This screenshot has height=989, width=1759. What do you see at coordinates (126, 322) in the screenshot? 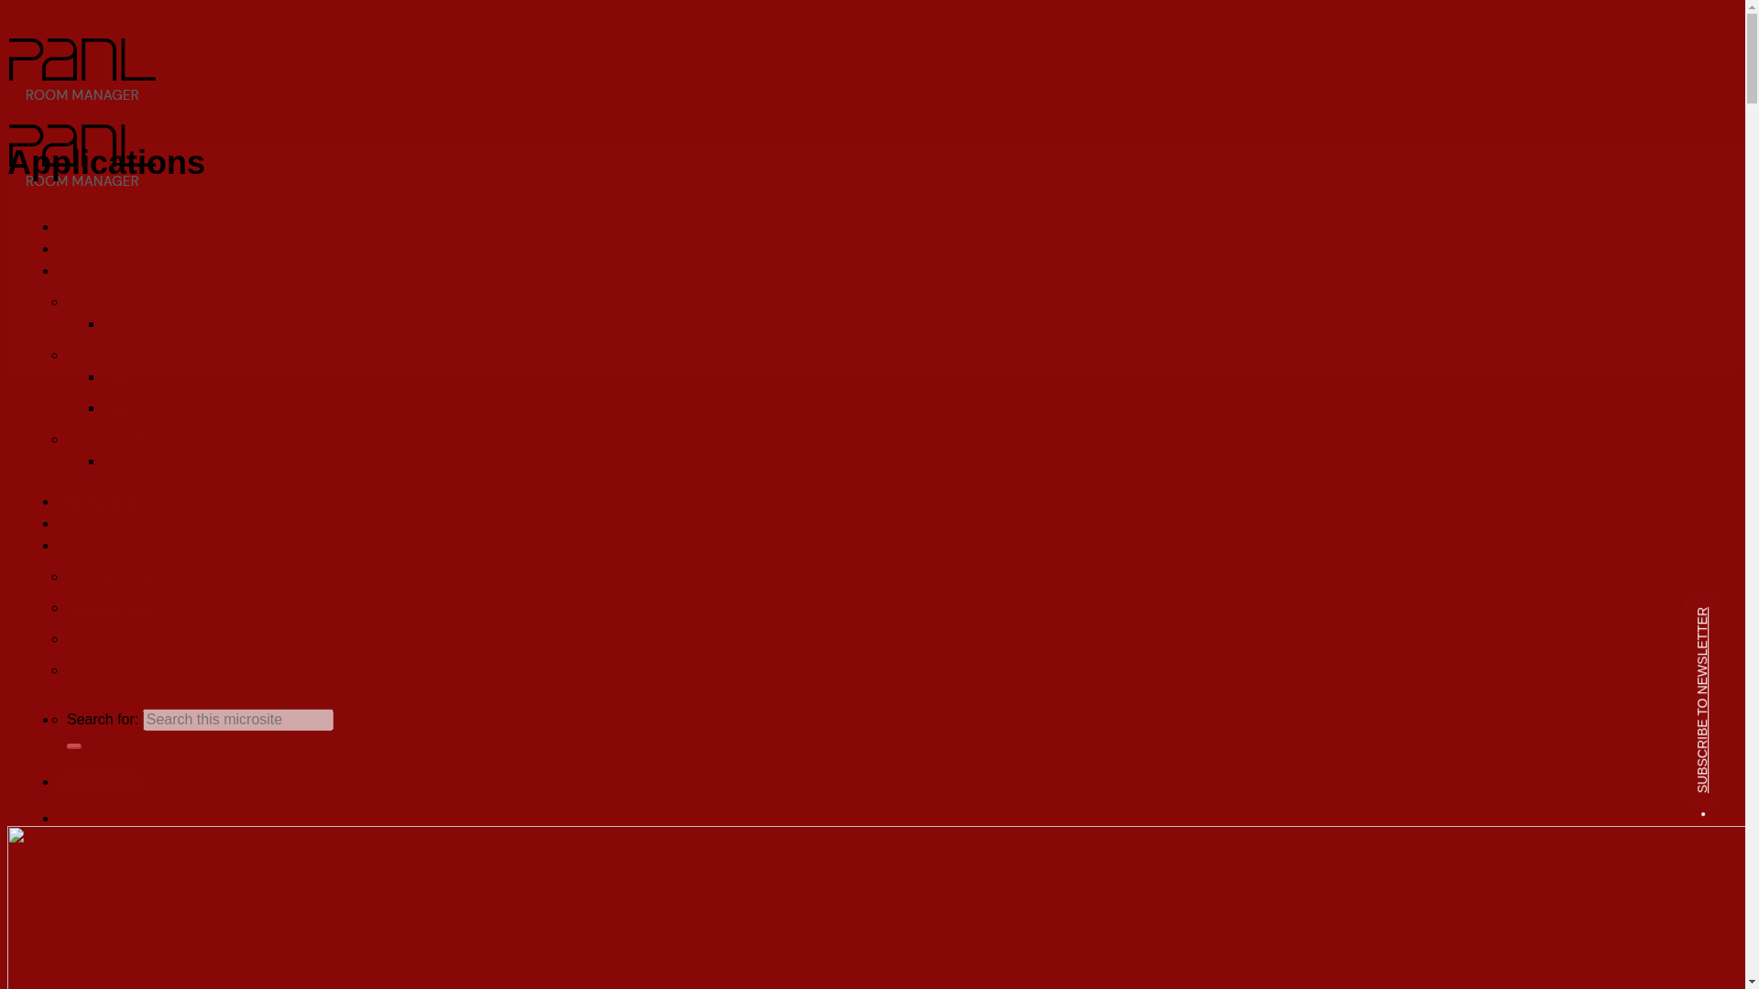
I see `PD100` at bounding box center [126, 322].